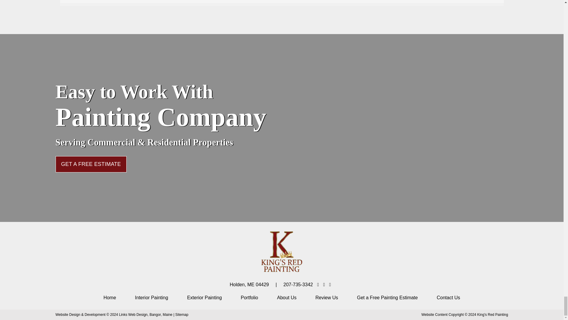 Image resolution: width=568 pixels, height=320 pixels. I want to click on Get a Free Painting Estimate, so click(387, 298).